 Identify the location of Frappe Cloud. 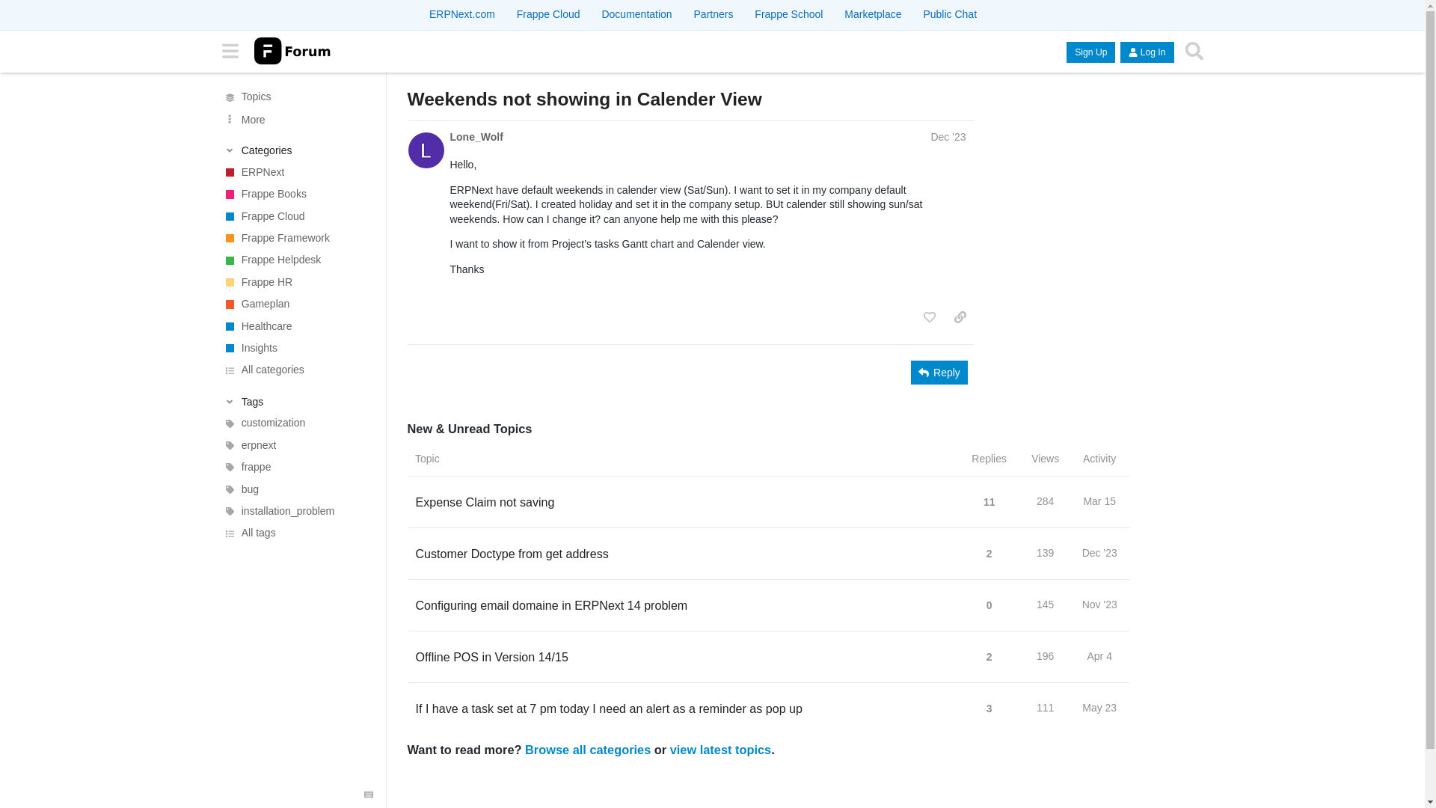
(296, 216).